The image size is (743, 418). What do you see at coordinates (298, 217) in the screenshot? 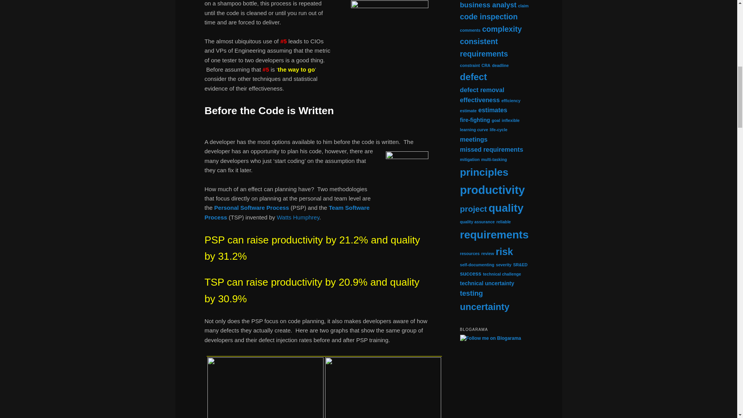
I see `Watts Humphrey` at bounding box center [298, 217].